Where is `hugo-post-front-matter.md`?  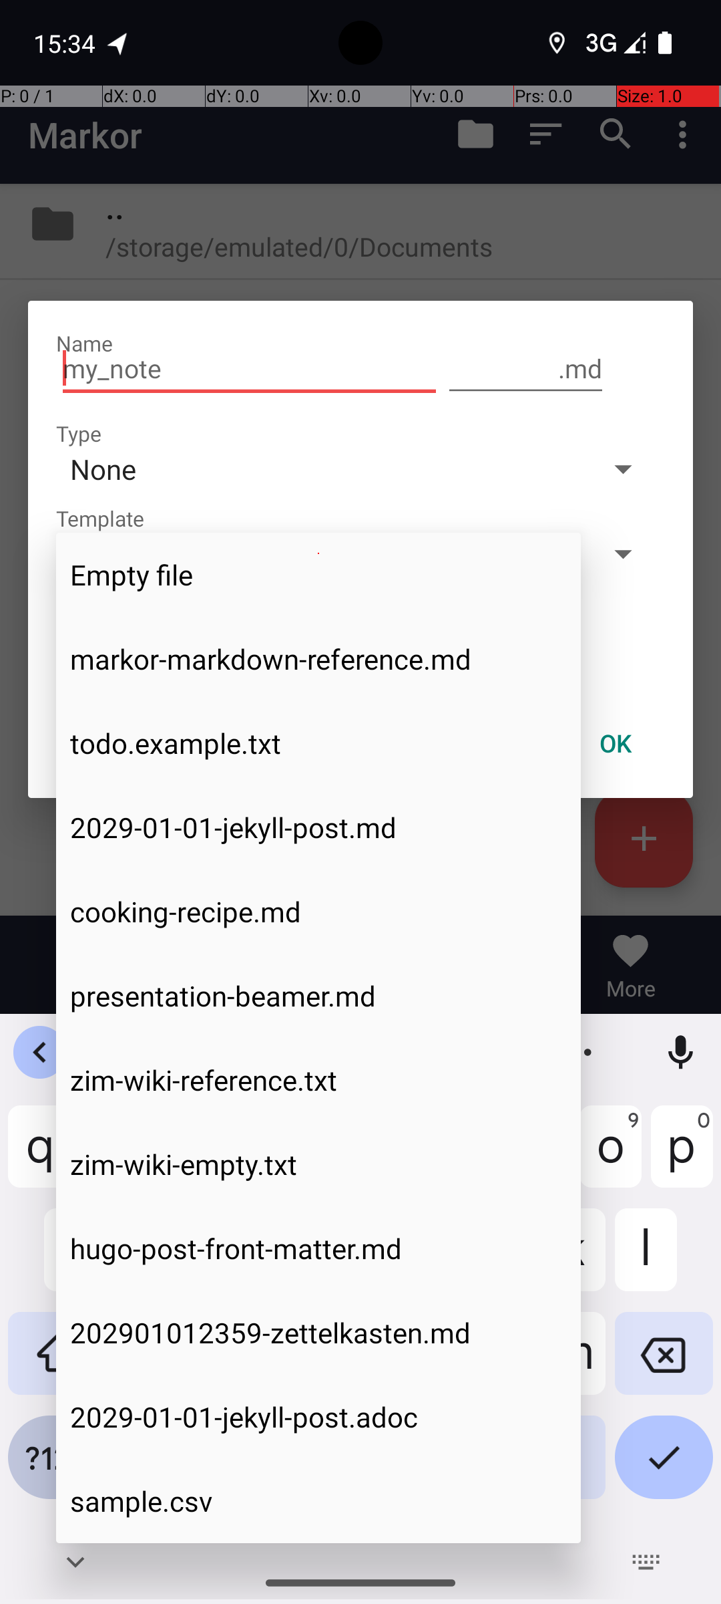 hugo-post-front-matter.md is located at coordinates (318, 1248).